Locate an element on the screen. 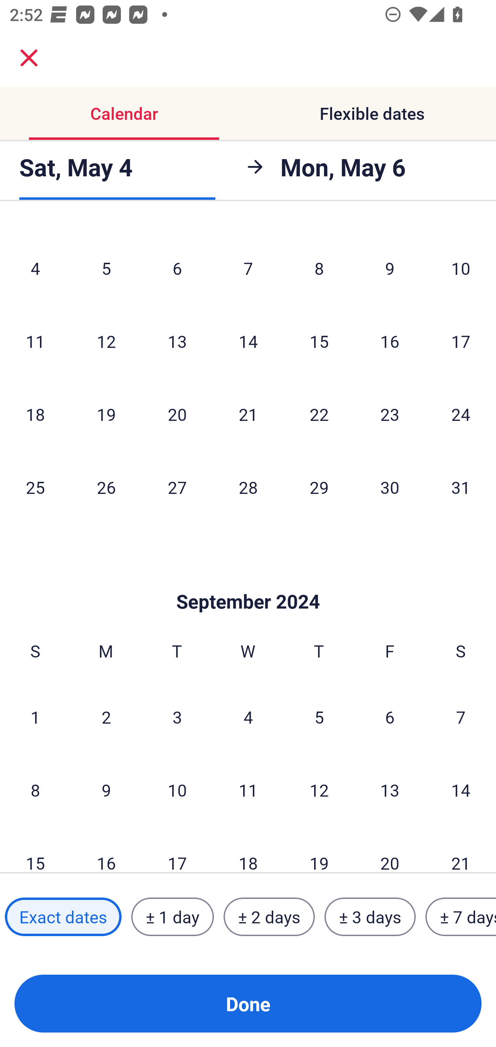  14 Wednesday, August 14, 2024 is located at coordinates (248, 341).